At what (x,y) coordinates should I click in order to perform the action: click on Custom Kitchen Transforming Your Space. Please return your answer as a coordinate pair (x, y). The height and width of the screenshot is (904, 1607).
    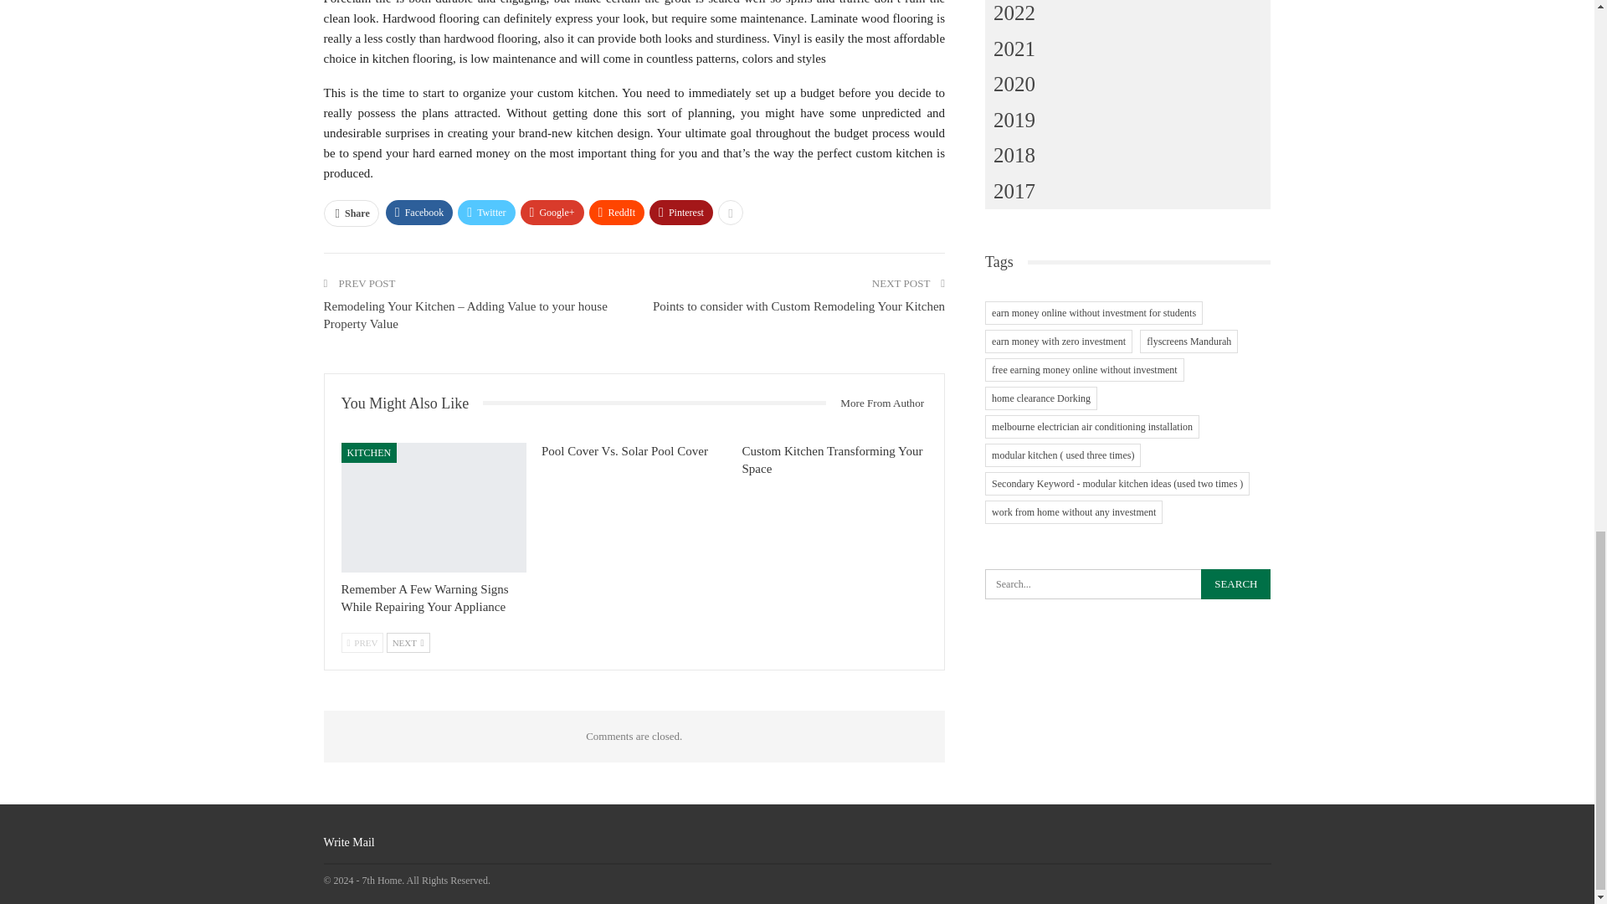
    Looking at the image, I should click on (832, 460).